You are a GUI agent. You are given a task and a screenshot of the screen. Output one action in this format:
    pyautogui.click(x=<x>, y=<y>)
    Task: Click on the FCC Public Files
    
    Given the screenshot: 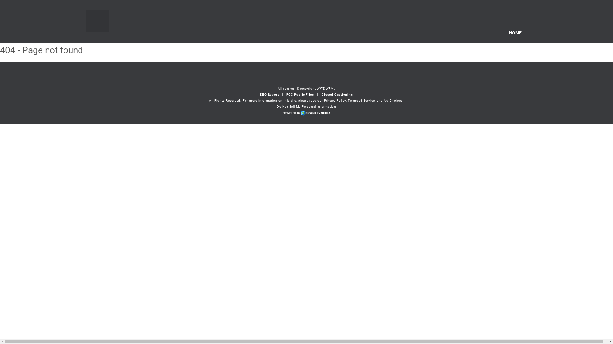 What is the action you would take?
    pyautogui.click(x=300, y=94)
    